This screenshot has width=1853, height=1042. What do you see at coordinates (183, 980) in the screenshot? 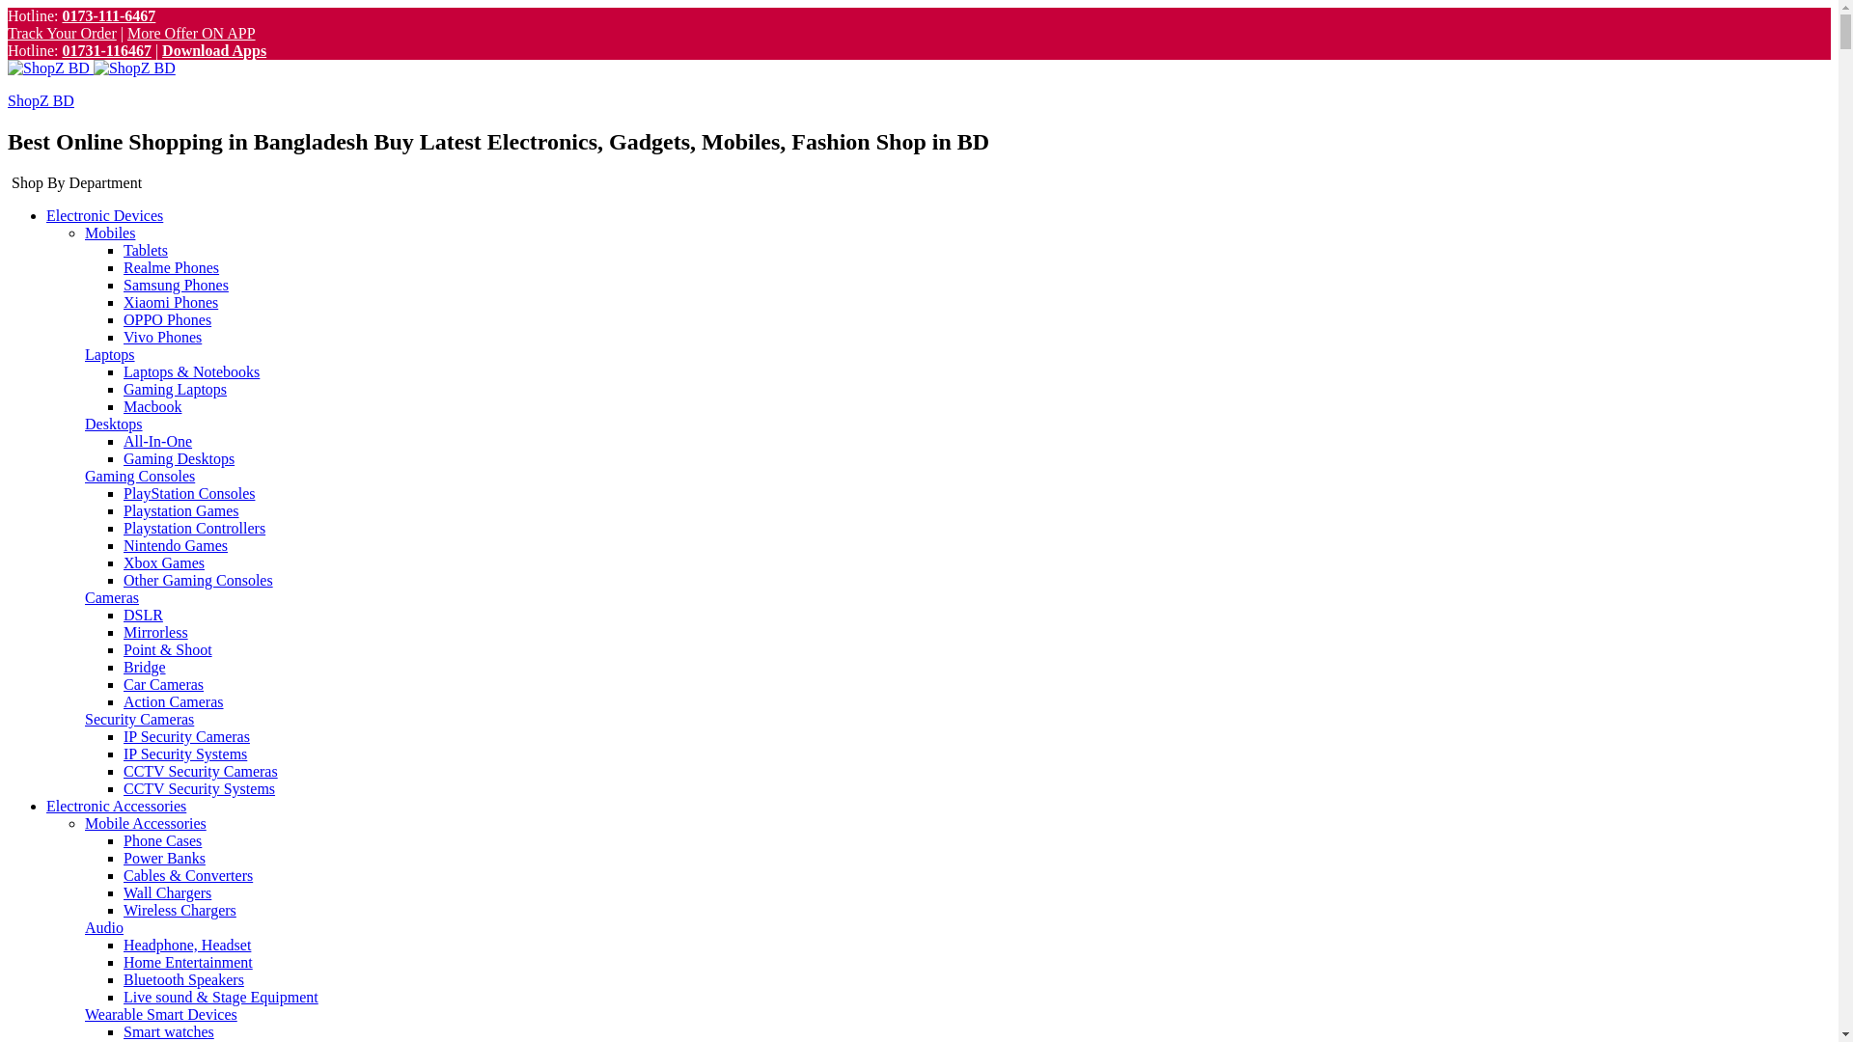
I see `Bluetooth Speakers` at bounding box center [183, 980].